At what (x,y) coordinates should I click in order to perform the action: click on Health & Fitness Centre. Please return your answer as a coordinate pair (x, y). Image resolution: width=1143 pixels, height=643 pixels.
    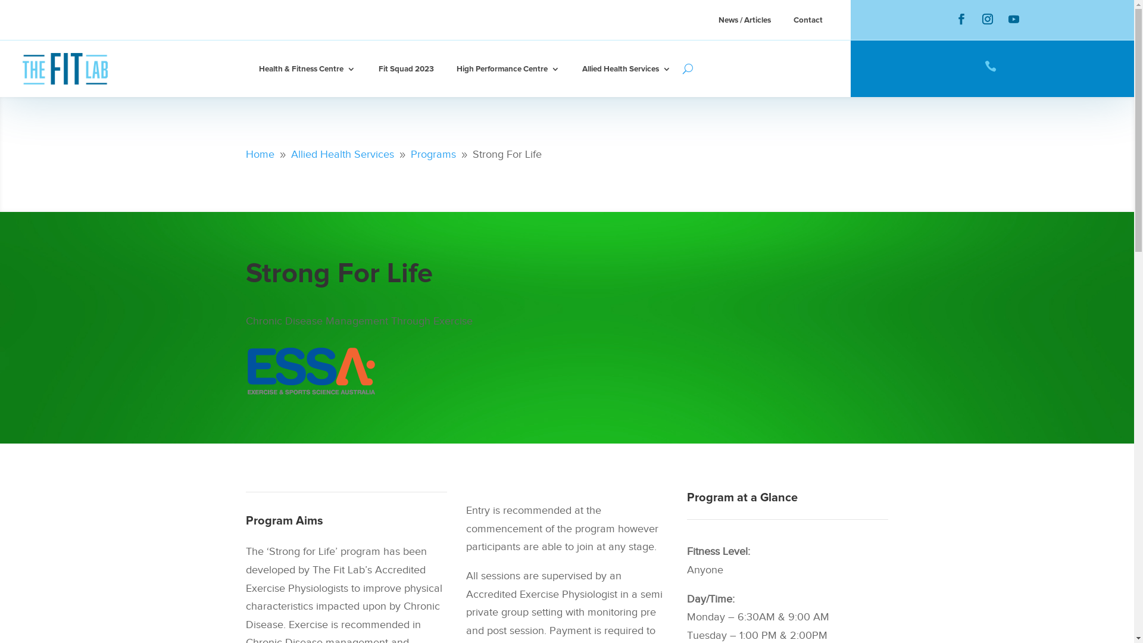
    Looking at the image, I should click on (307, 69).